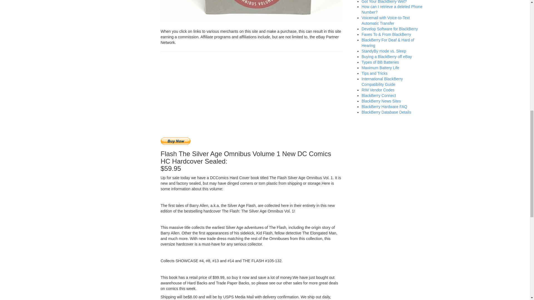 This screenshot has width=534, height=300. I want to click on Advertisement, so click(251, 96).